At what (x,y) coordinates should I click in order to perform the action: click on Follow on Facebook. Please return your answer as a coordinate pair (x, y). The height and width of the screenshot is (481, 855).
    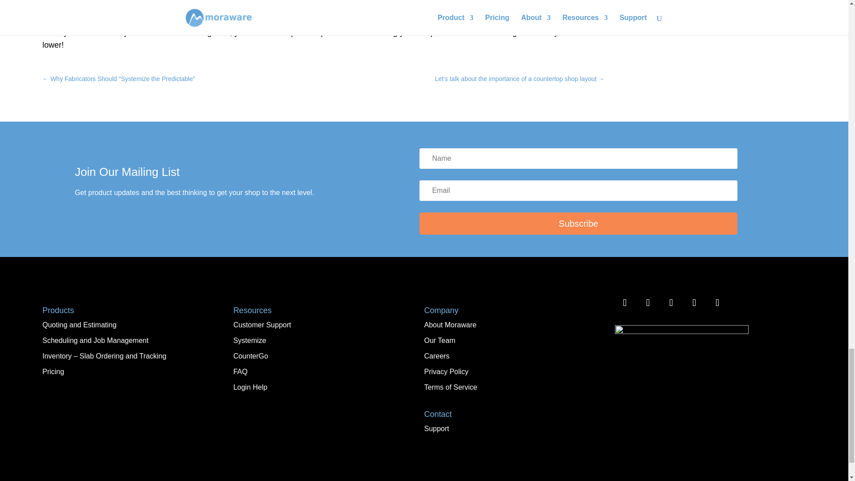
    Looking at the image, I should click on (624, 303).